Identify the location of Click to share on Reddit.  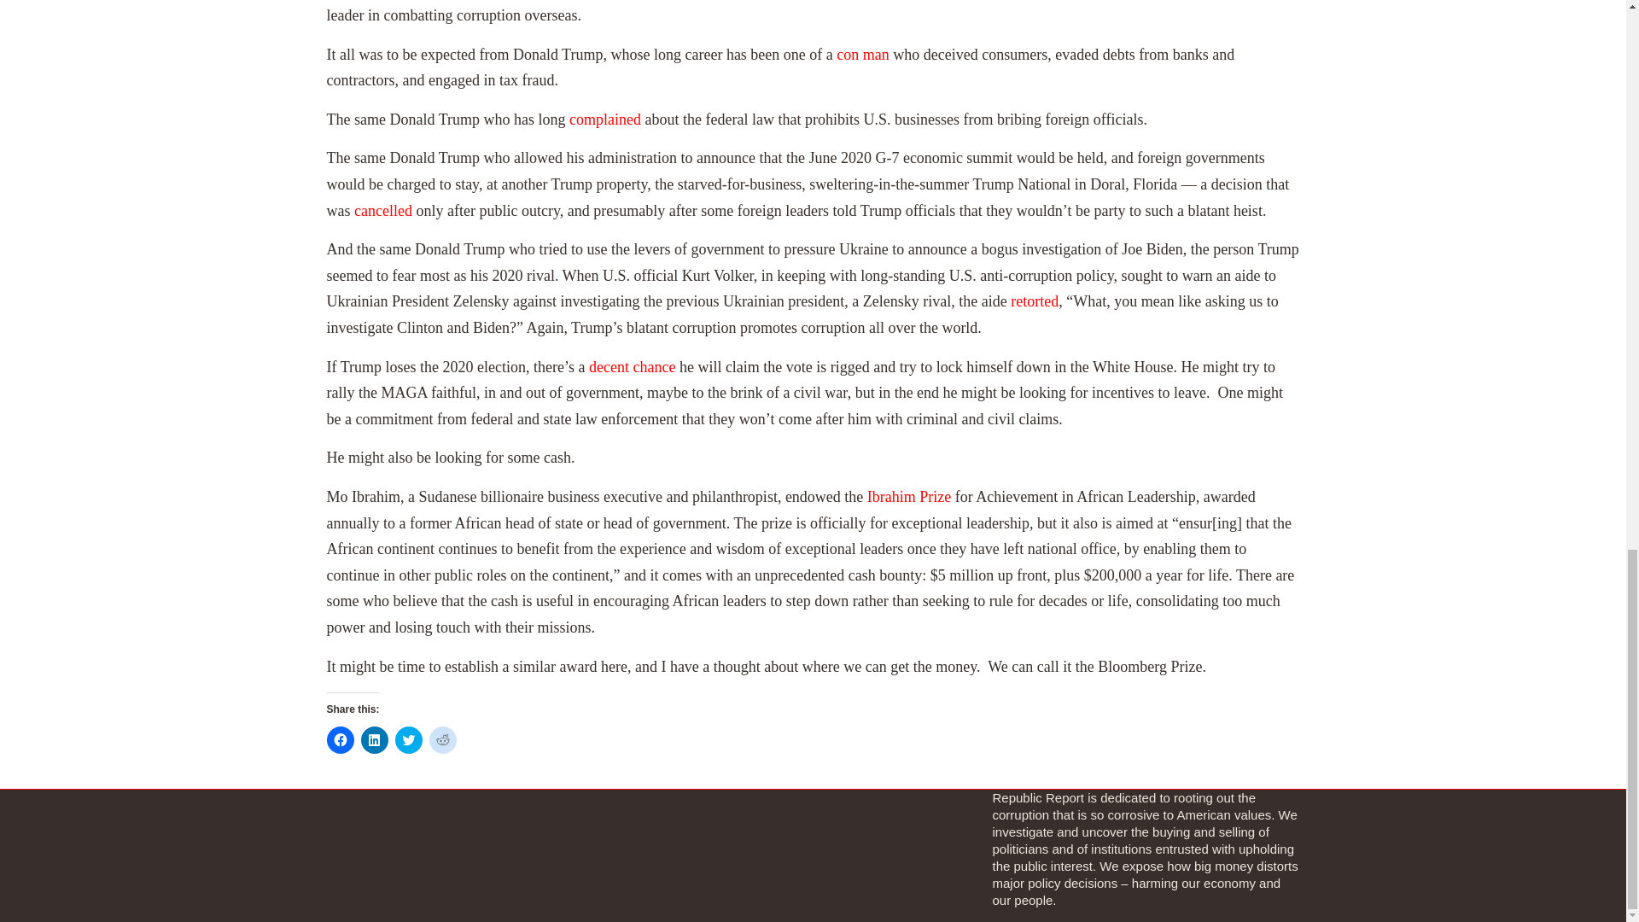
(441, 740).